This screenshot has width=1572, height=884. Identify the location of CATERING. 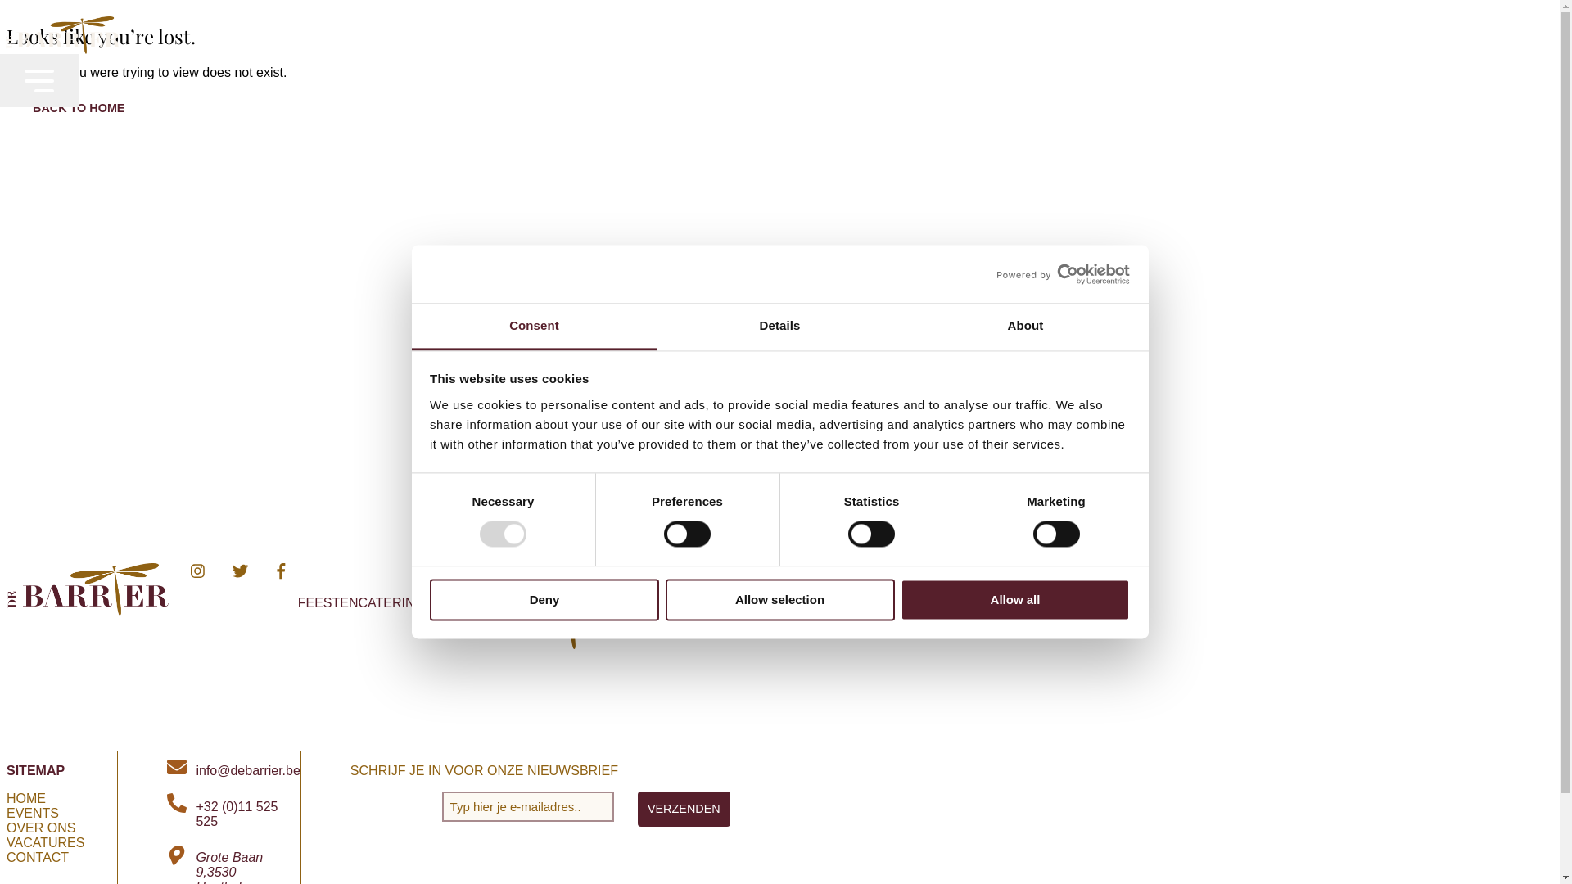
(391, 602).